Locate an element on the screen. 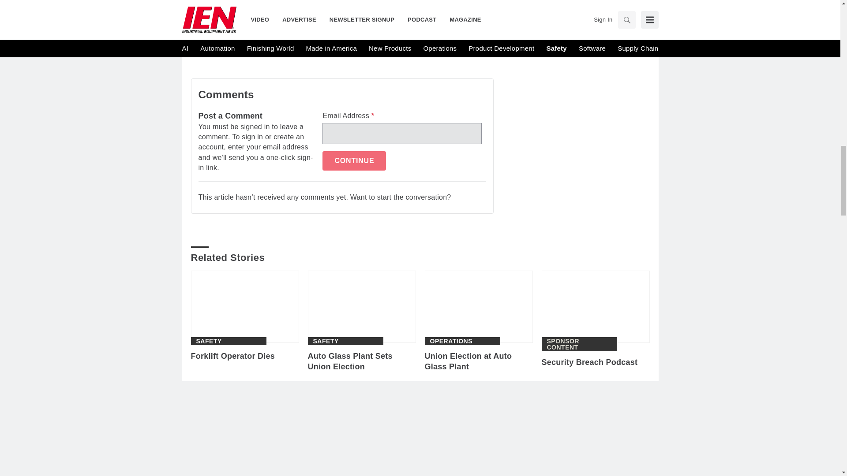 The image size is (847, 476). Share To twitter is located at coordinates (268, 41).